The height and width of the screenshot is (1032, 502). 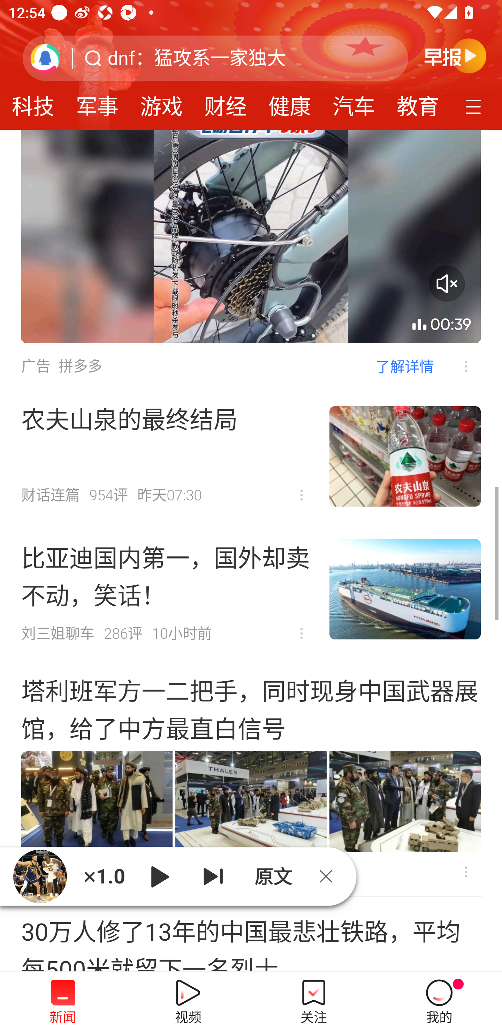 What do you see at coordinates (251, 236) in the screenshot?
I see `00:39 音量开关` at bounding box center [251, 236].